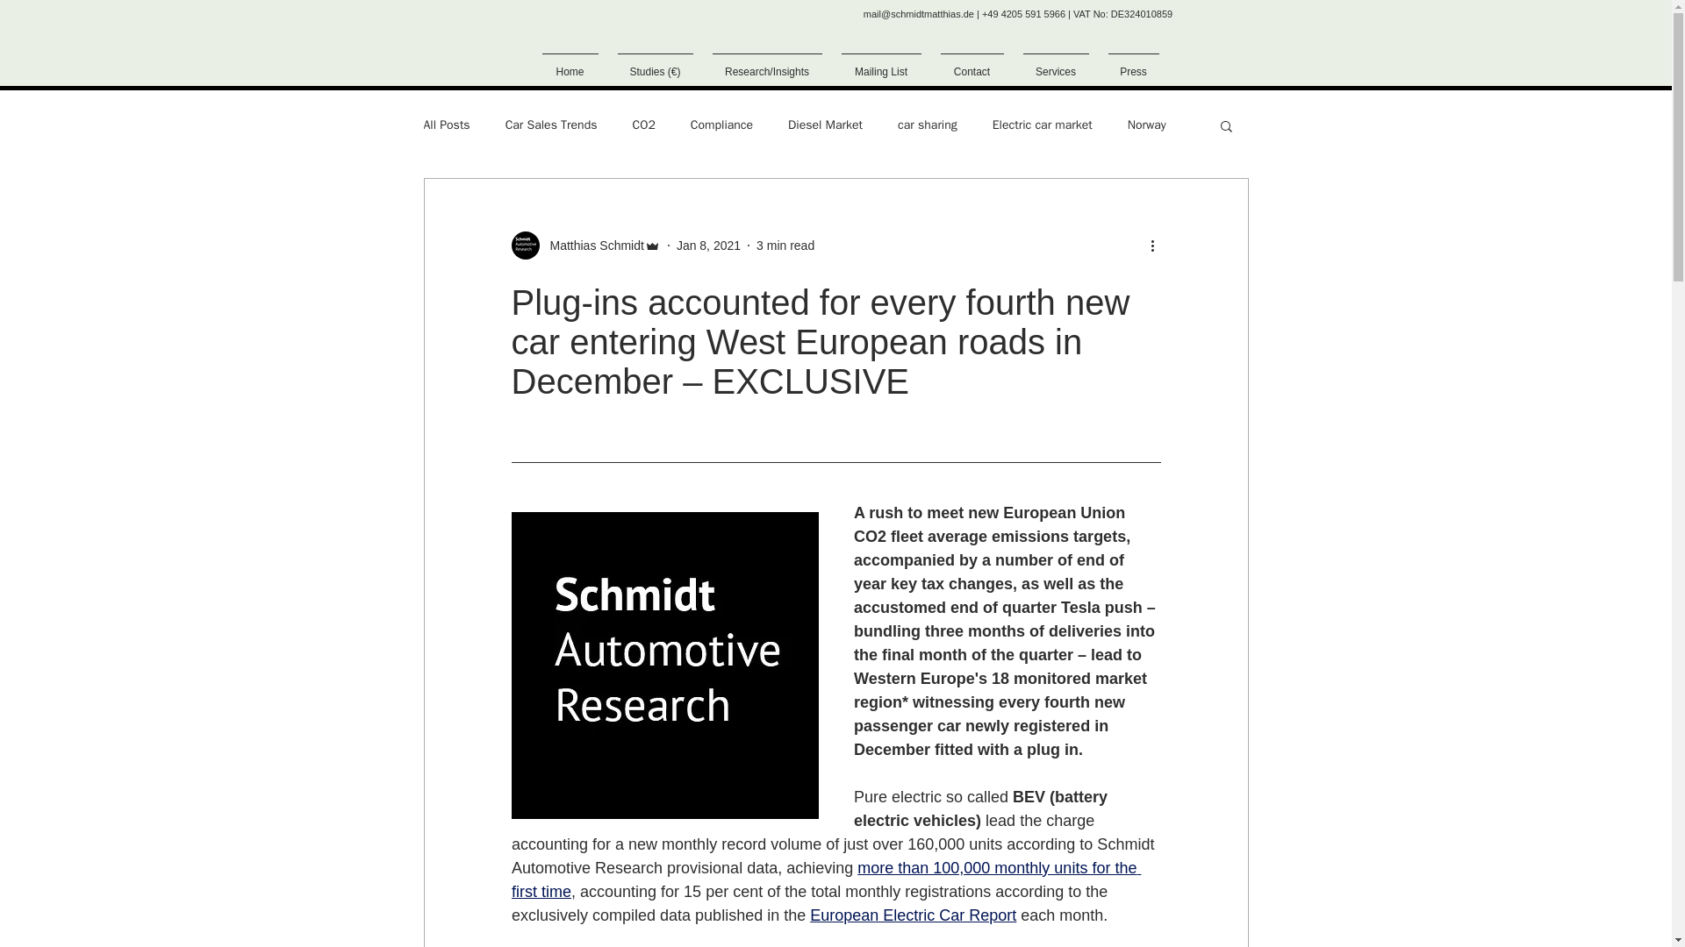  Describe the element at coordinates (927, 125) in the screenshot. I see `car sharing` at that location.